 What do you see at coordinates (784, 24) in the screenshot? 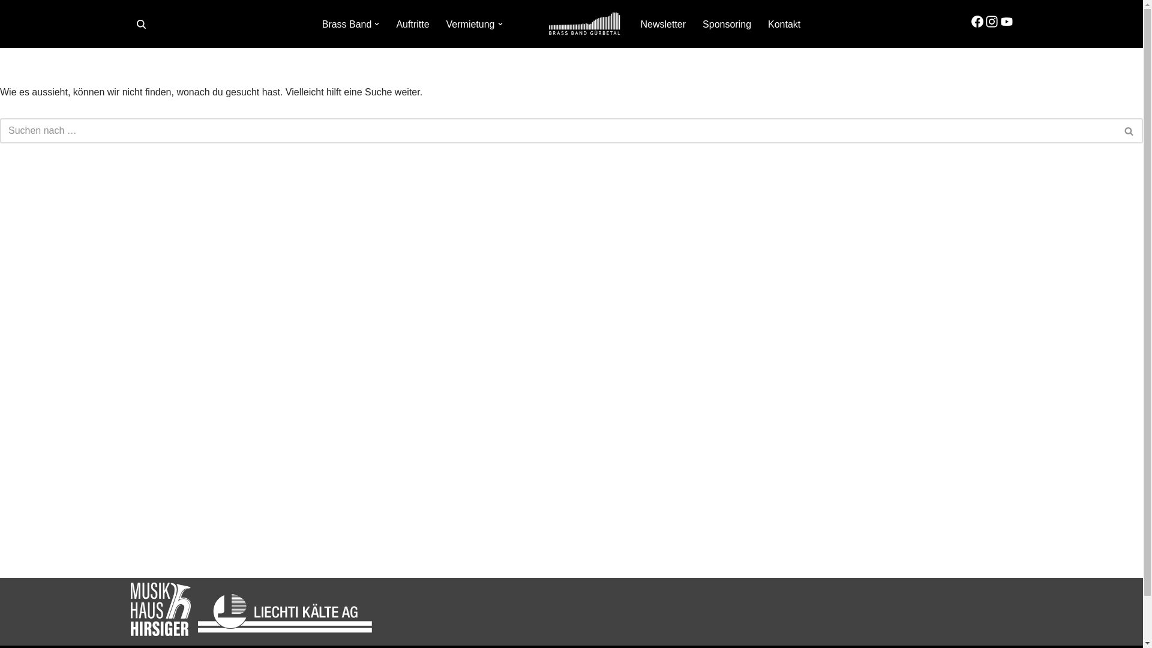
I see `Kontakt` at bounding box center [784, 24].